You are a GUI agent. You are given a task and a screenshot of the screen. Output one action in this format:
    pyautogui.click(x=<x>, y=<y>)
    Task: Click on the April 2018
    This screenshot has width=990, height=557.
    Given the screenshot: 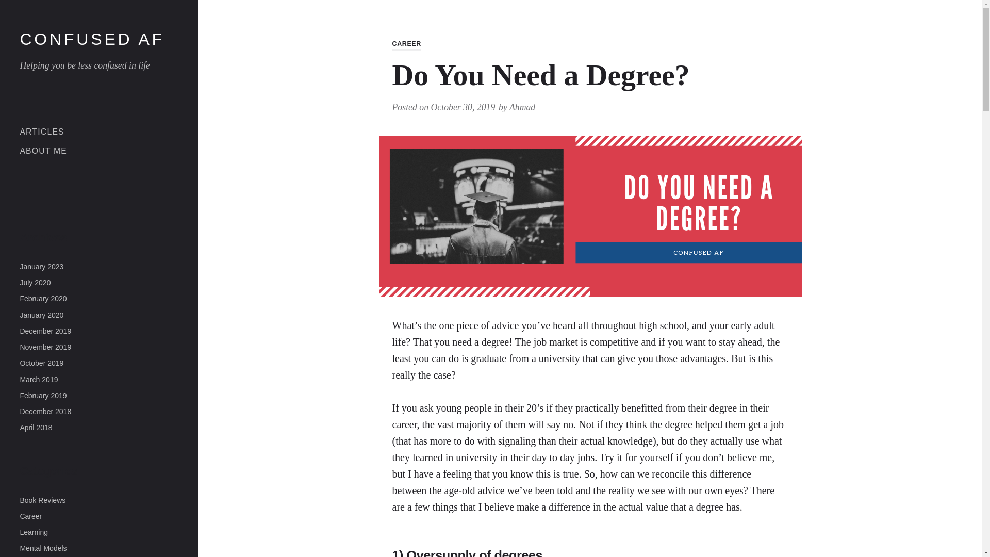 What is the action you would take?
    pyautogui.click(x=36, y=427)
    